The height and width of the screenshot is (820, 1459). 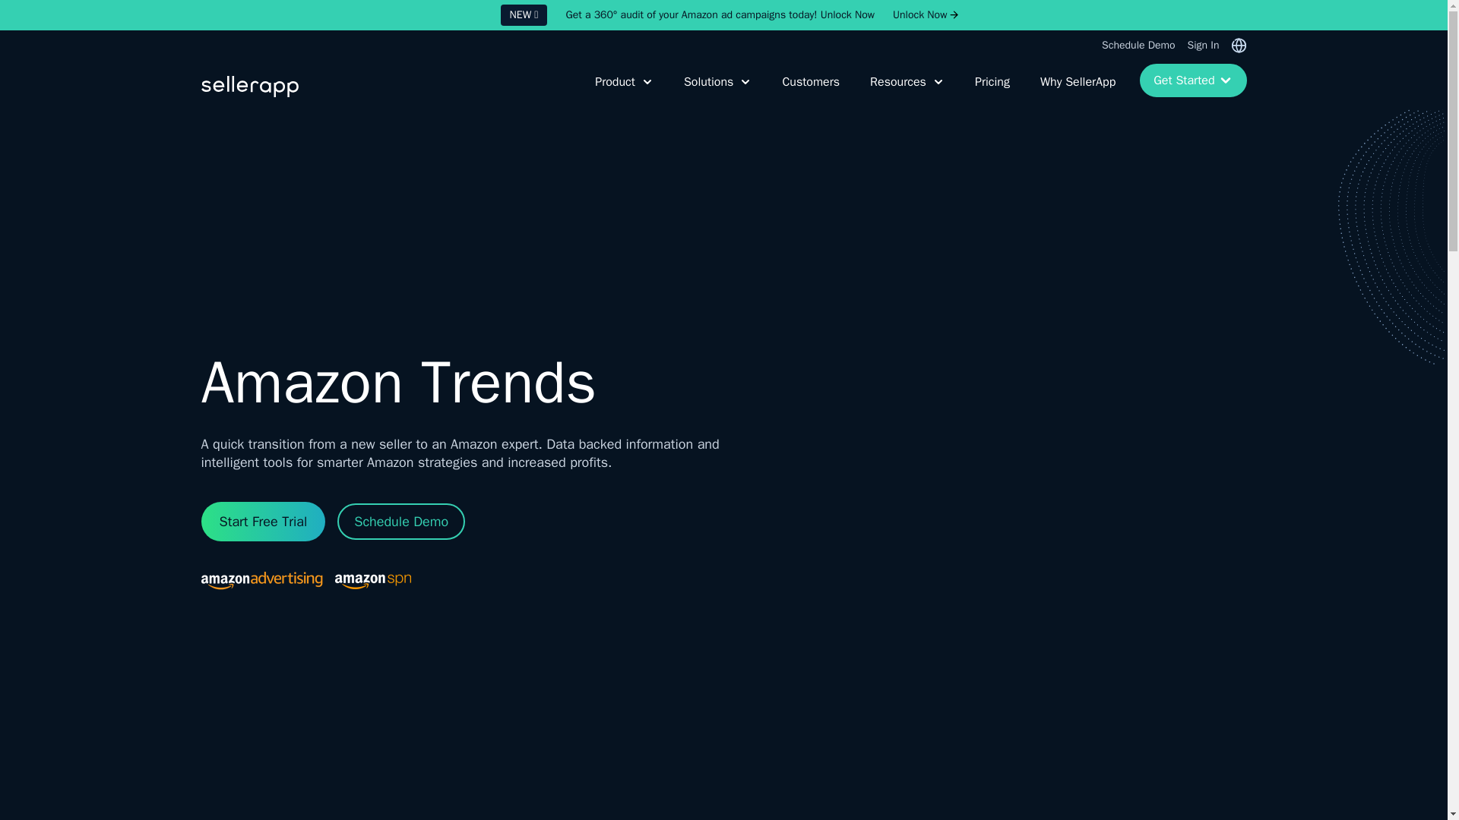 What do you see at coordinates (714, 91) in the screenshot?
I see `Solutions` at bounding box center [714, 91].